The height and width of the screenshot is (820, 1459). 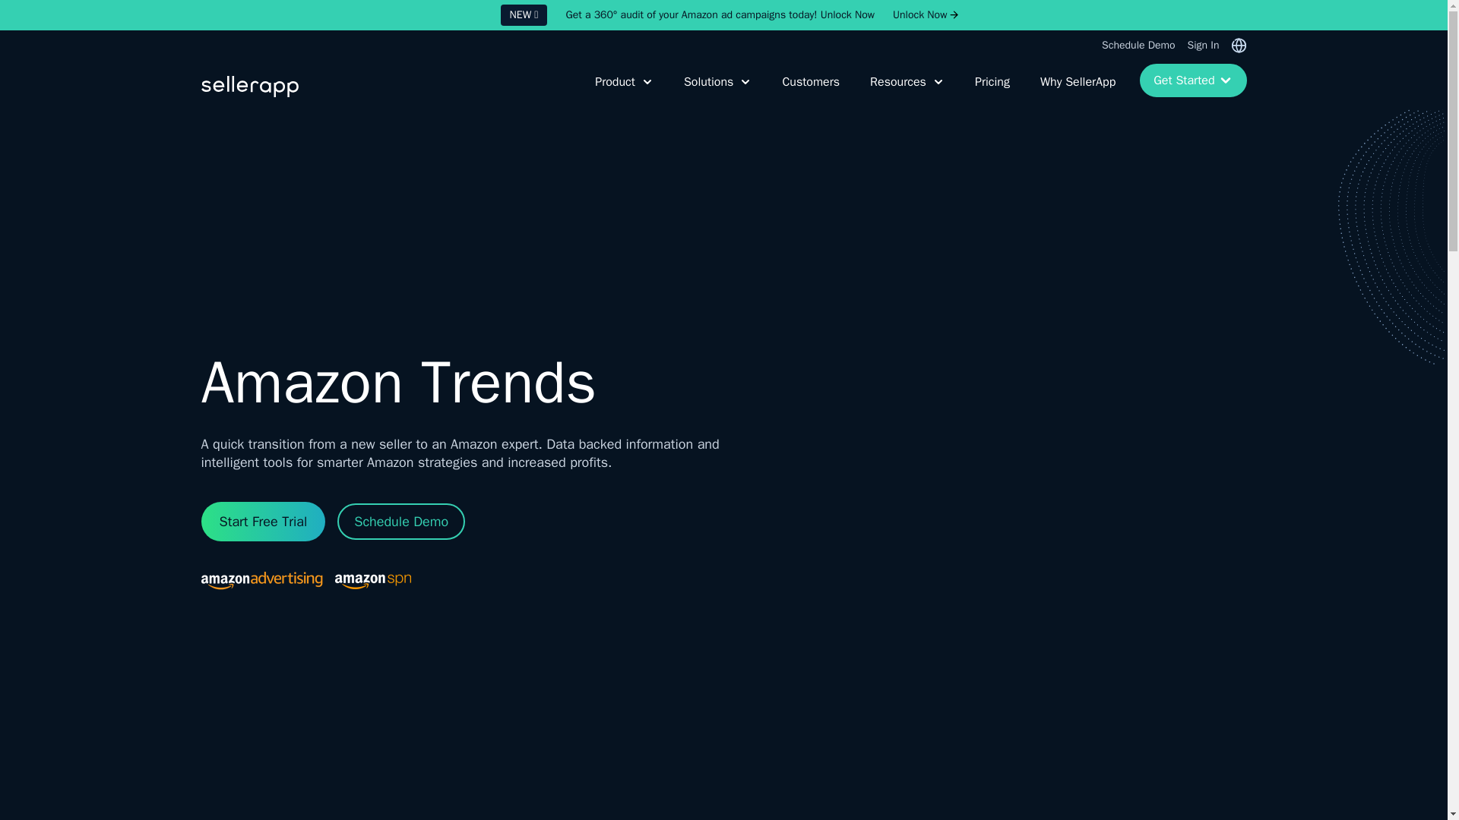 What do you see at coordinates (714, 91) in the screenshot?
I see `Solutions` at bounding box center [714, 91].